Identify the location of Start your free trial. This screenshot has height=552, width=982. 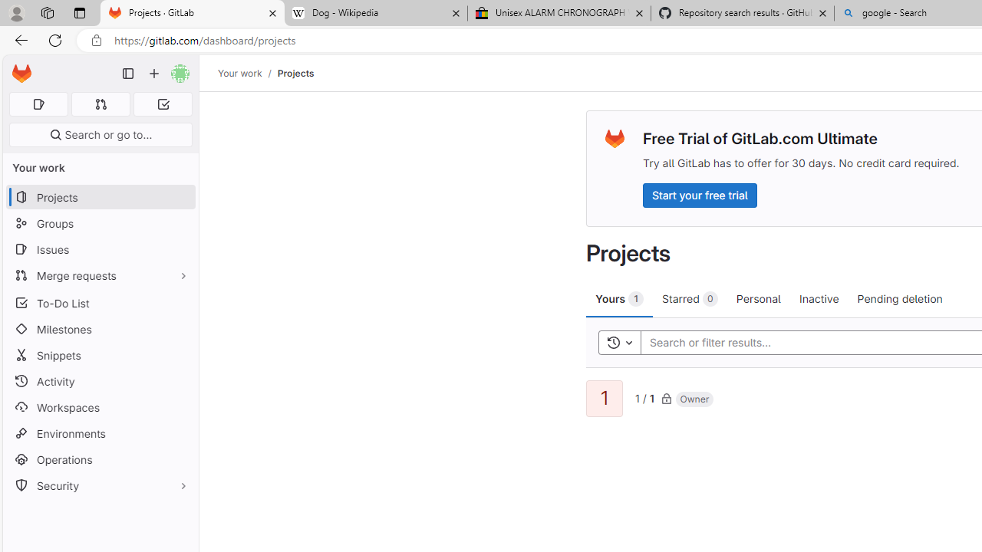
(700, 195).